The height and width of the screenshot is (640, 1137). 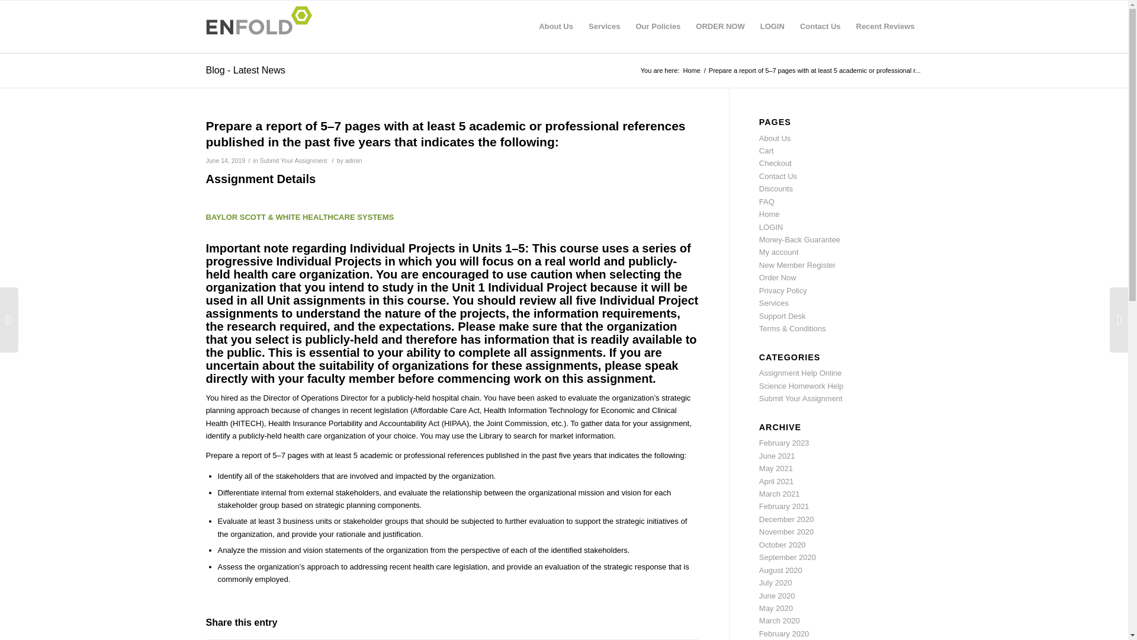 I want to click on LOGIN, so click(x=771, y=226).